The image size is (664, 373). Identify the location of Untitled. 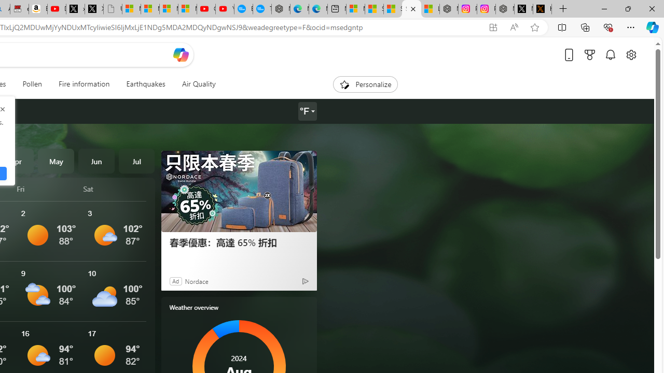
(113, 9).